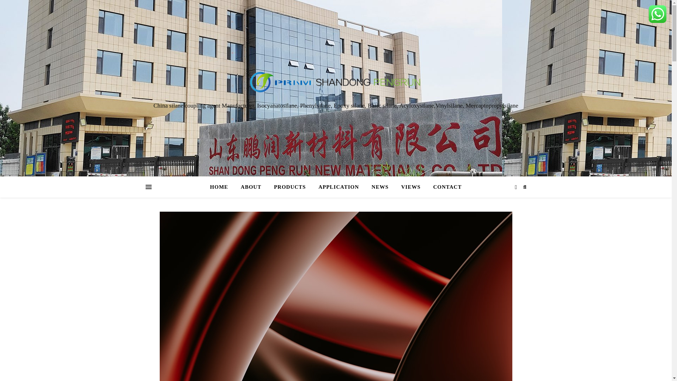  Describe the element at coordinates (251, 187) in the screenshot. I see `ABOUT` at that location.